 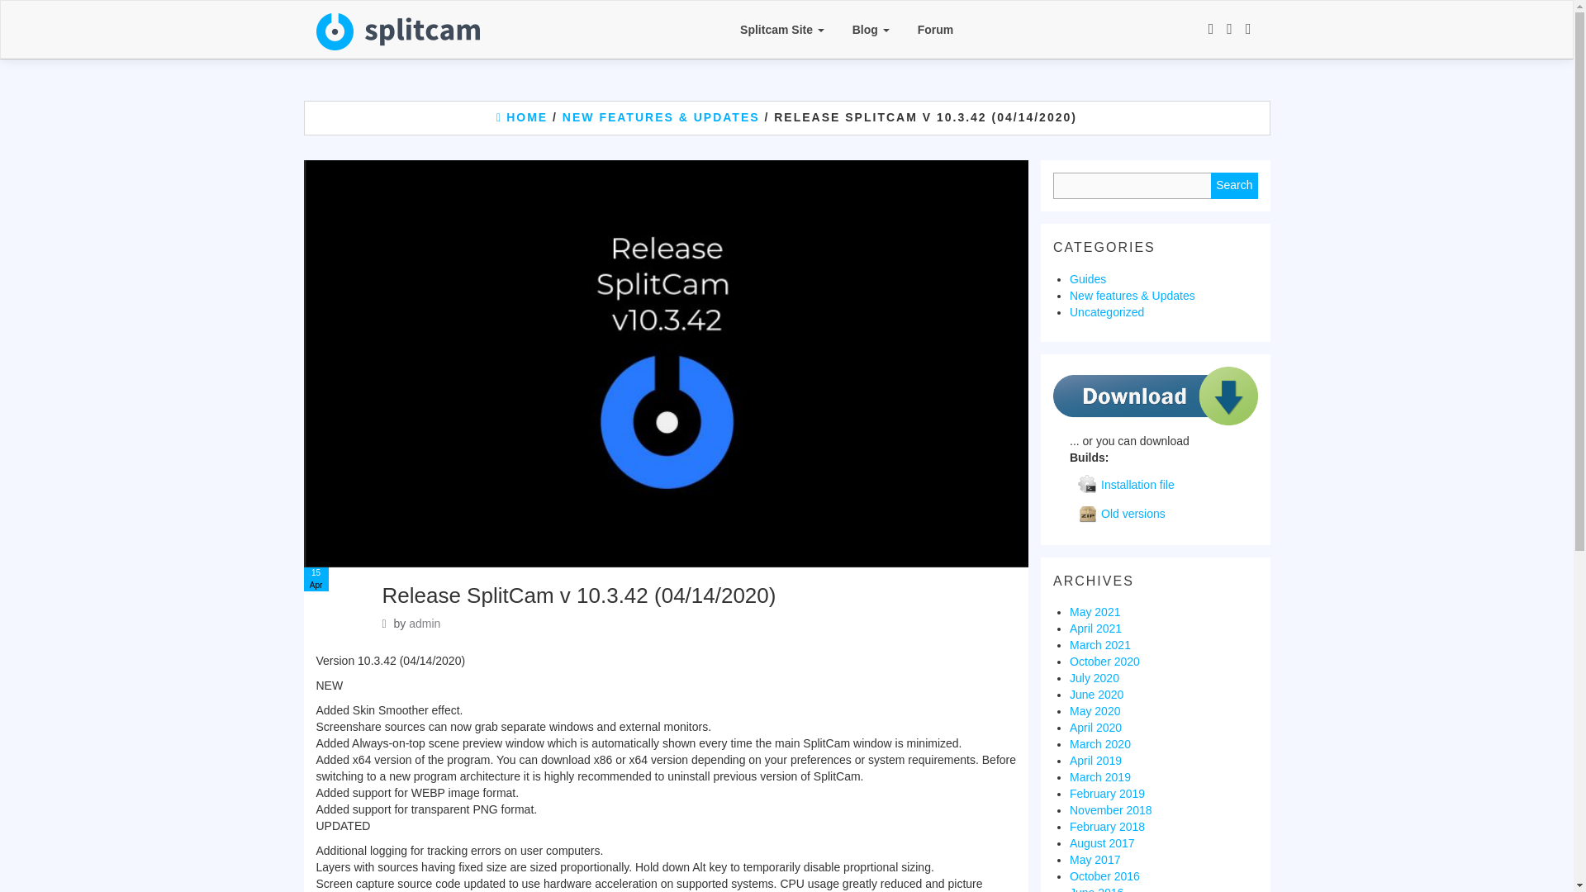 I want to click on Blog, so click(x=871, y=30).